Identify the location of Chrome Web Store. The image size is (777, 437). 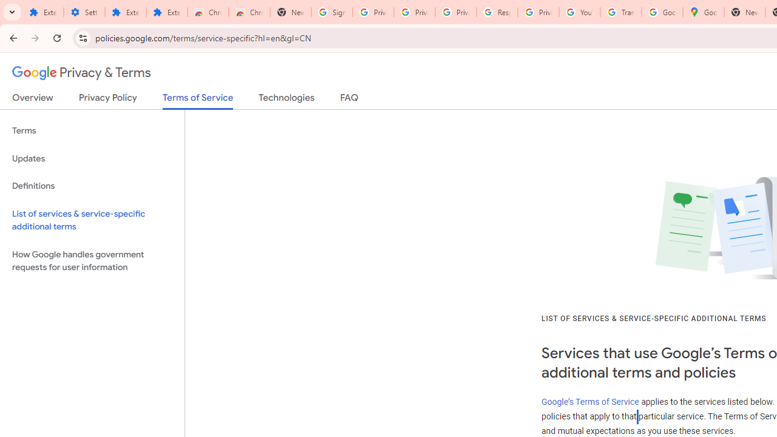
(208, 12).